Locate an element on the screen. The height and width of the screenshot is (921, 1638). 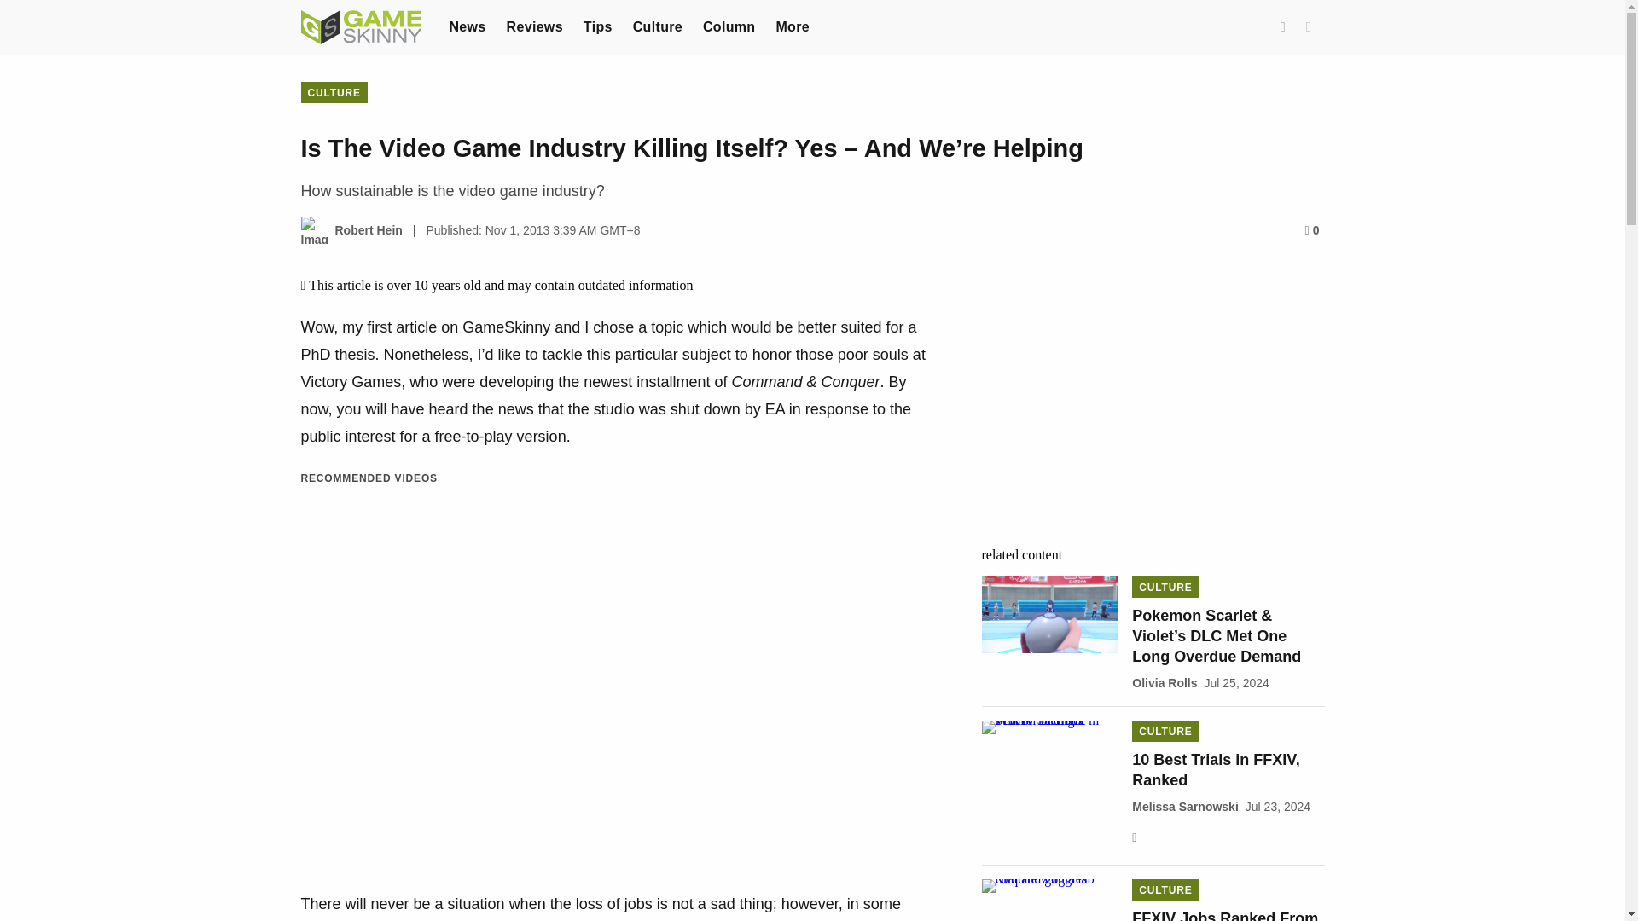
Culture is located at coordinates (657, 26).